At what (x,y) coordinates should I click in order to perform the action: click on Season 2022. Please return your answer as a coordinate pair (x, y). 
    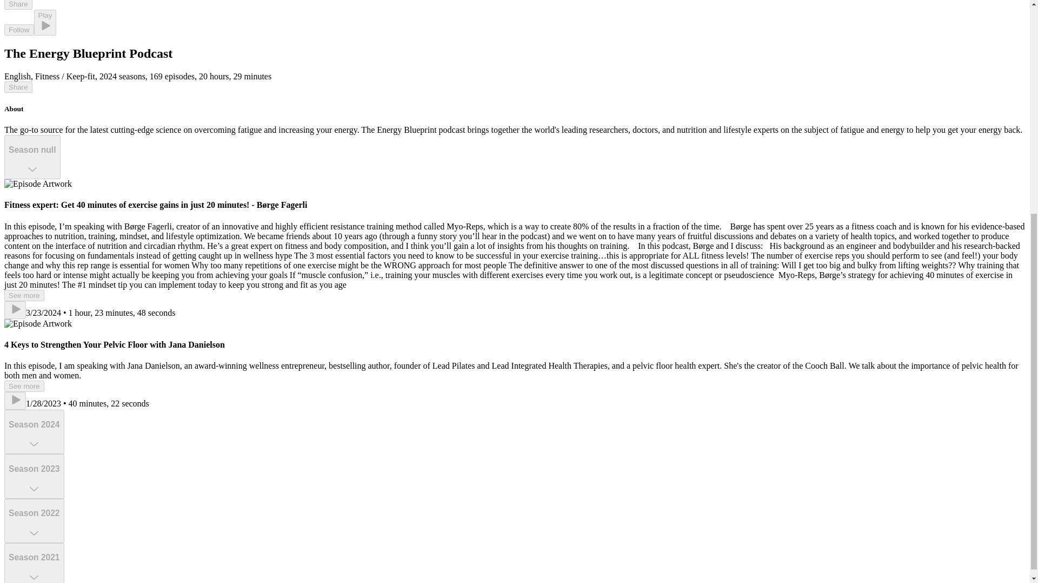
    Looking at the image, I should click on (34, 520).